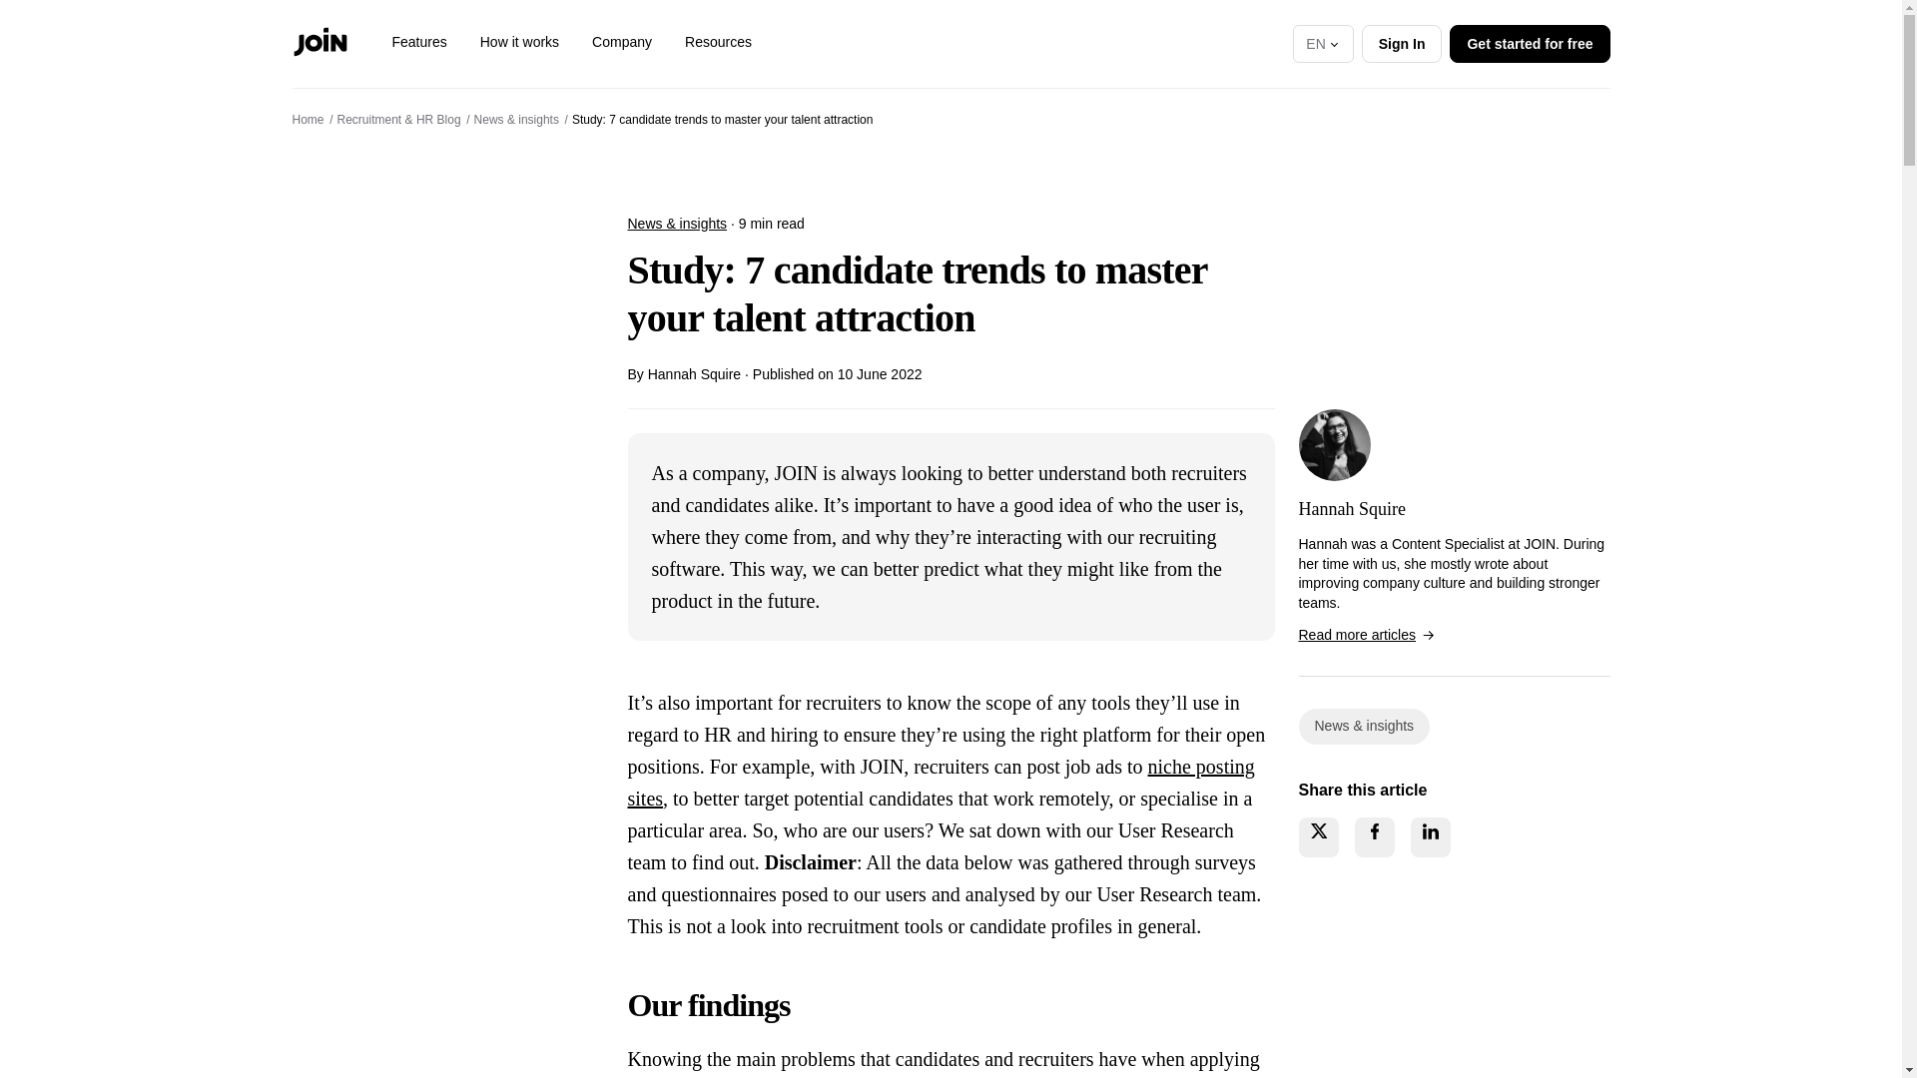  What do you see at coordinates (418, 42) in the screenshot?
I see `Features` at bounding box center [418, 42].